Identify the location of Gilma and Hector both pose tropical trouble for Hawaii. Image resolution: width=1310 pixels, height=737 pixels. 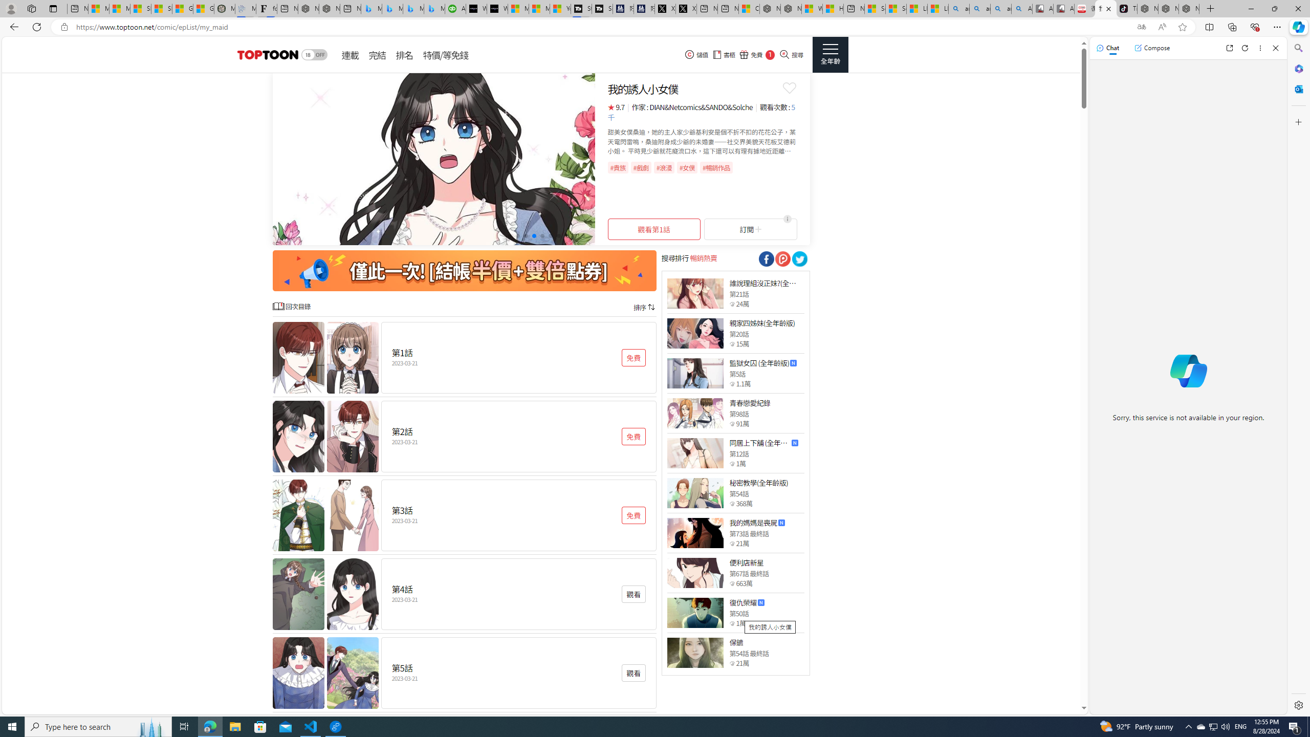
(204, 9).